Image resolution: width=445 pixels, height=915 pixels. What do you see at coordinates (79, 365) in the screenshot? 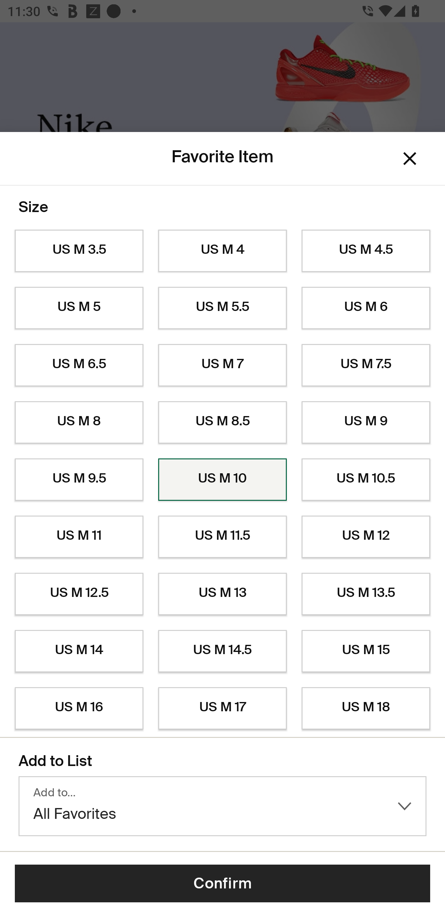
I see `US M 6.5` at bounding box center [79, 365].